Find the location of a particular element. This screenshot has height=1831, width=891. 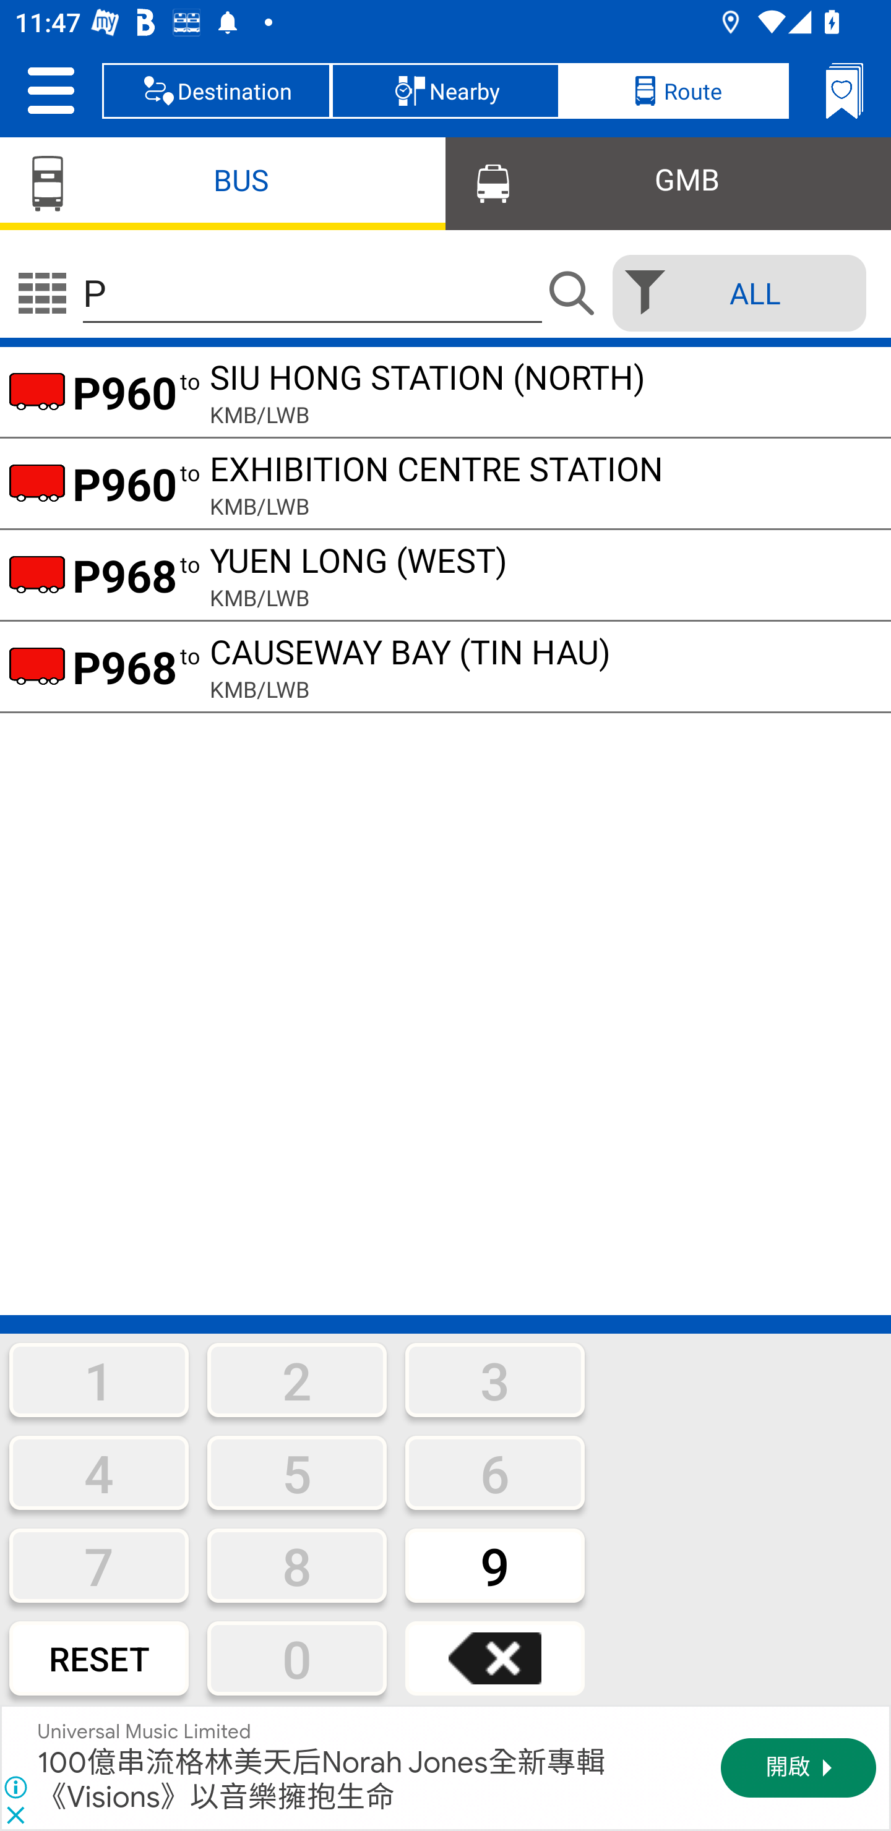

GMB is located at coordinates (668, 182).